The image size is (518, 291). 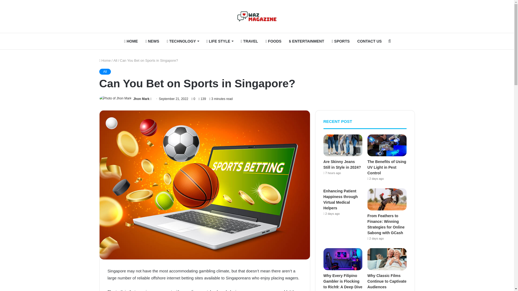 I want to click on All, so click(x=115, y=60).